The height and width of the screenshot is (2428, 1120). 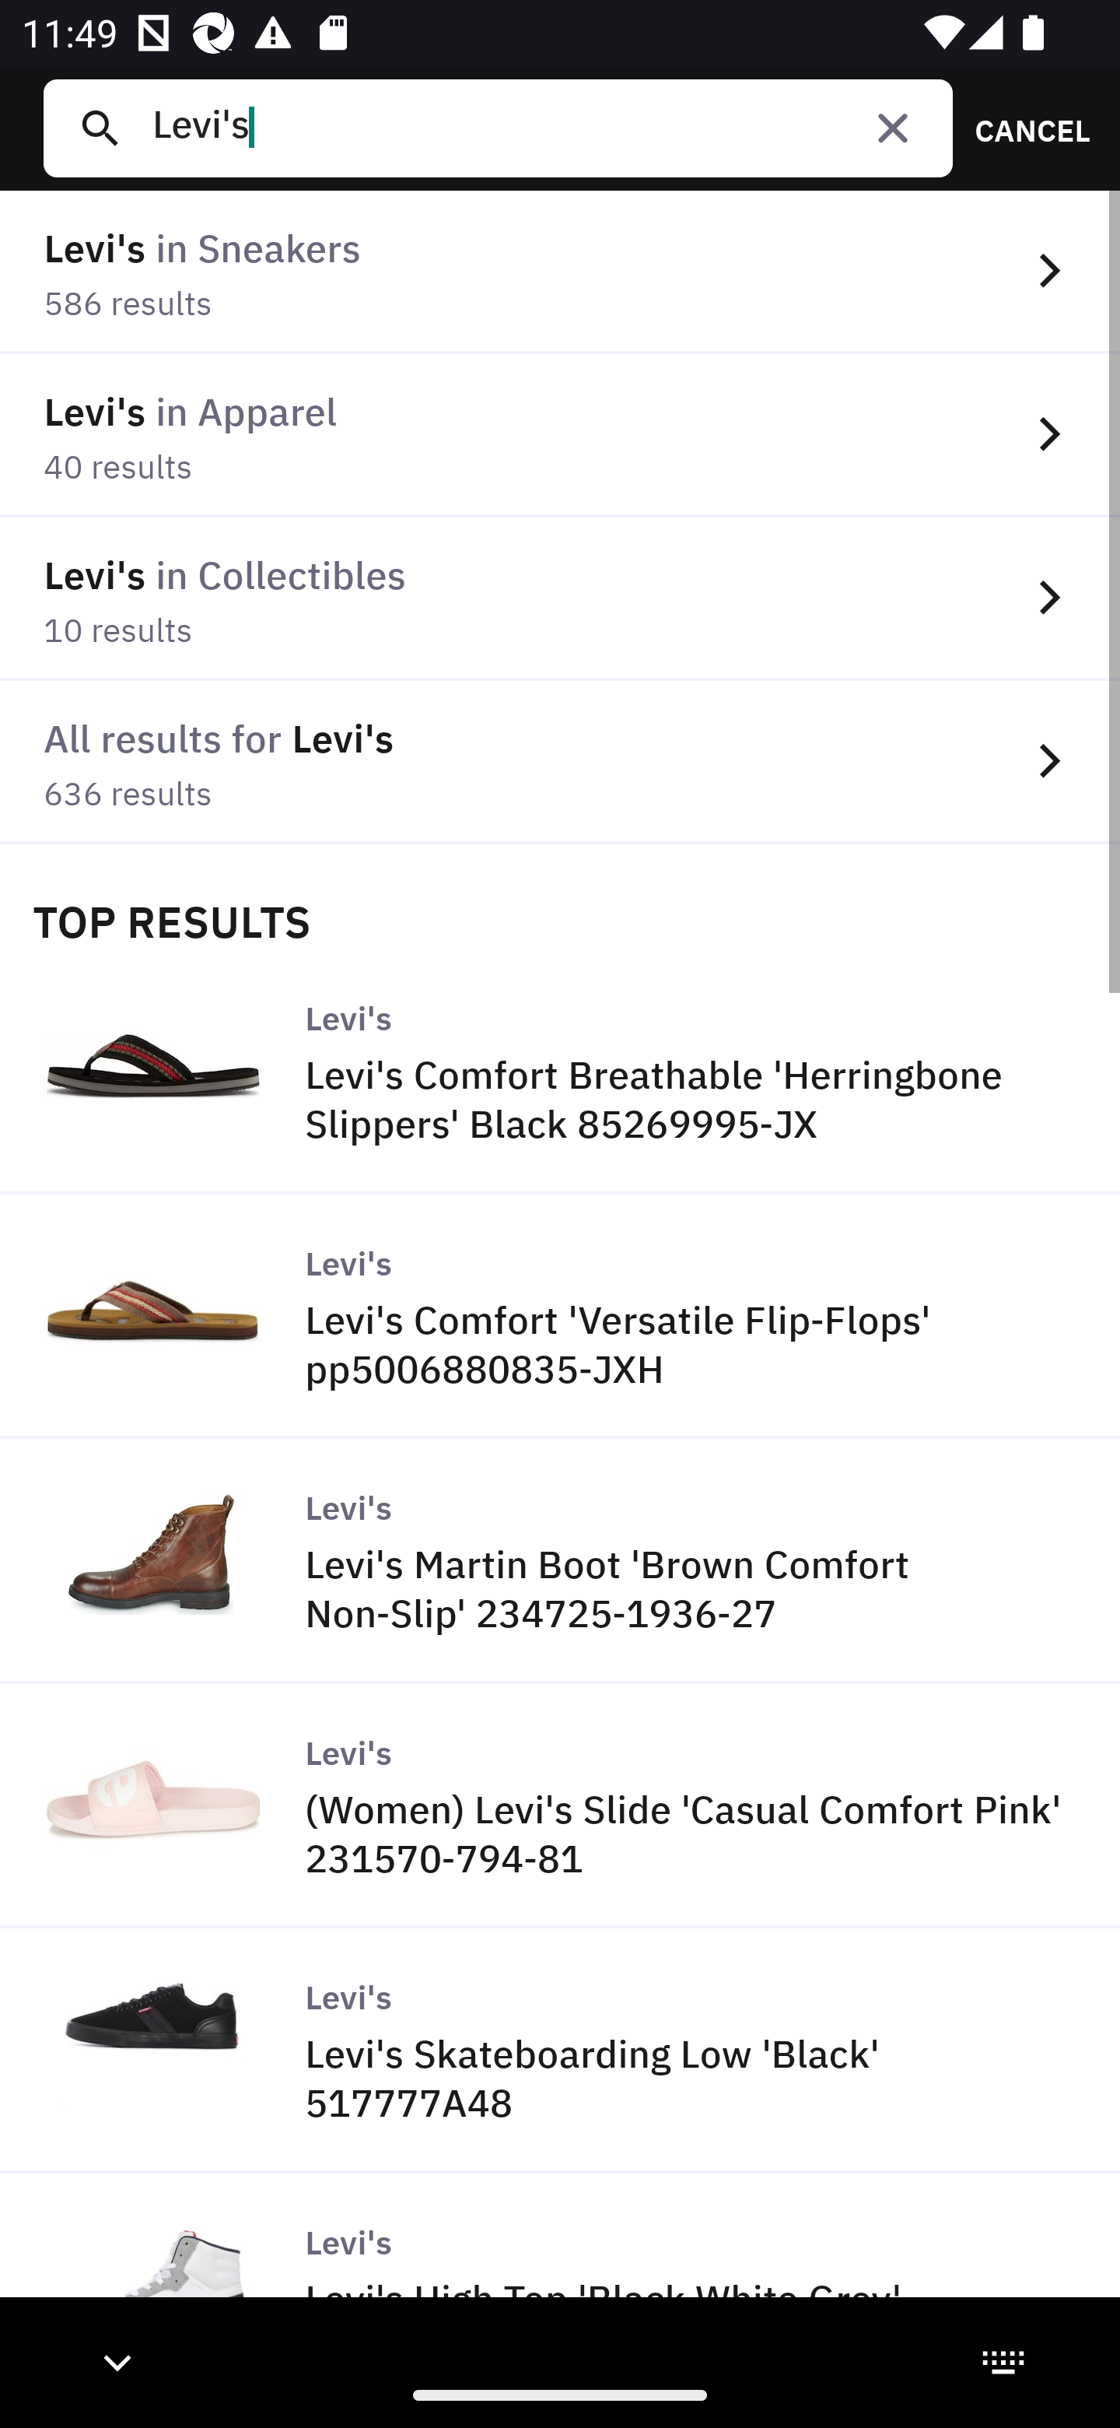 What do you see at coordinates (893, 128) in the screenshot?
I see `` at bounding box center [893, 128].